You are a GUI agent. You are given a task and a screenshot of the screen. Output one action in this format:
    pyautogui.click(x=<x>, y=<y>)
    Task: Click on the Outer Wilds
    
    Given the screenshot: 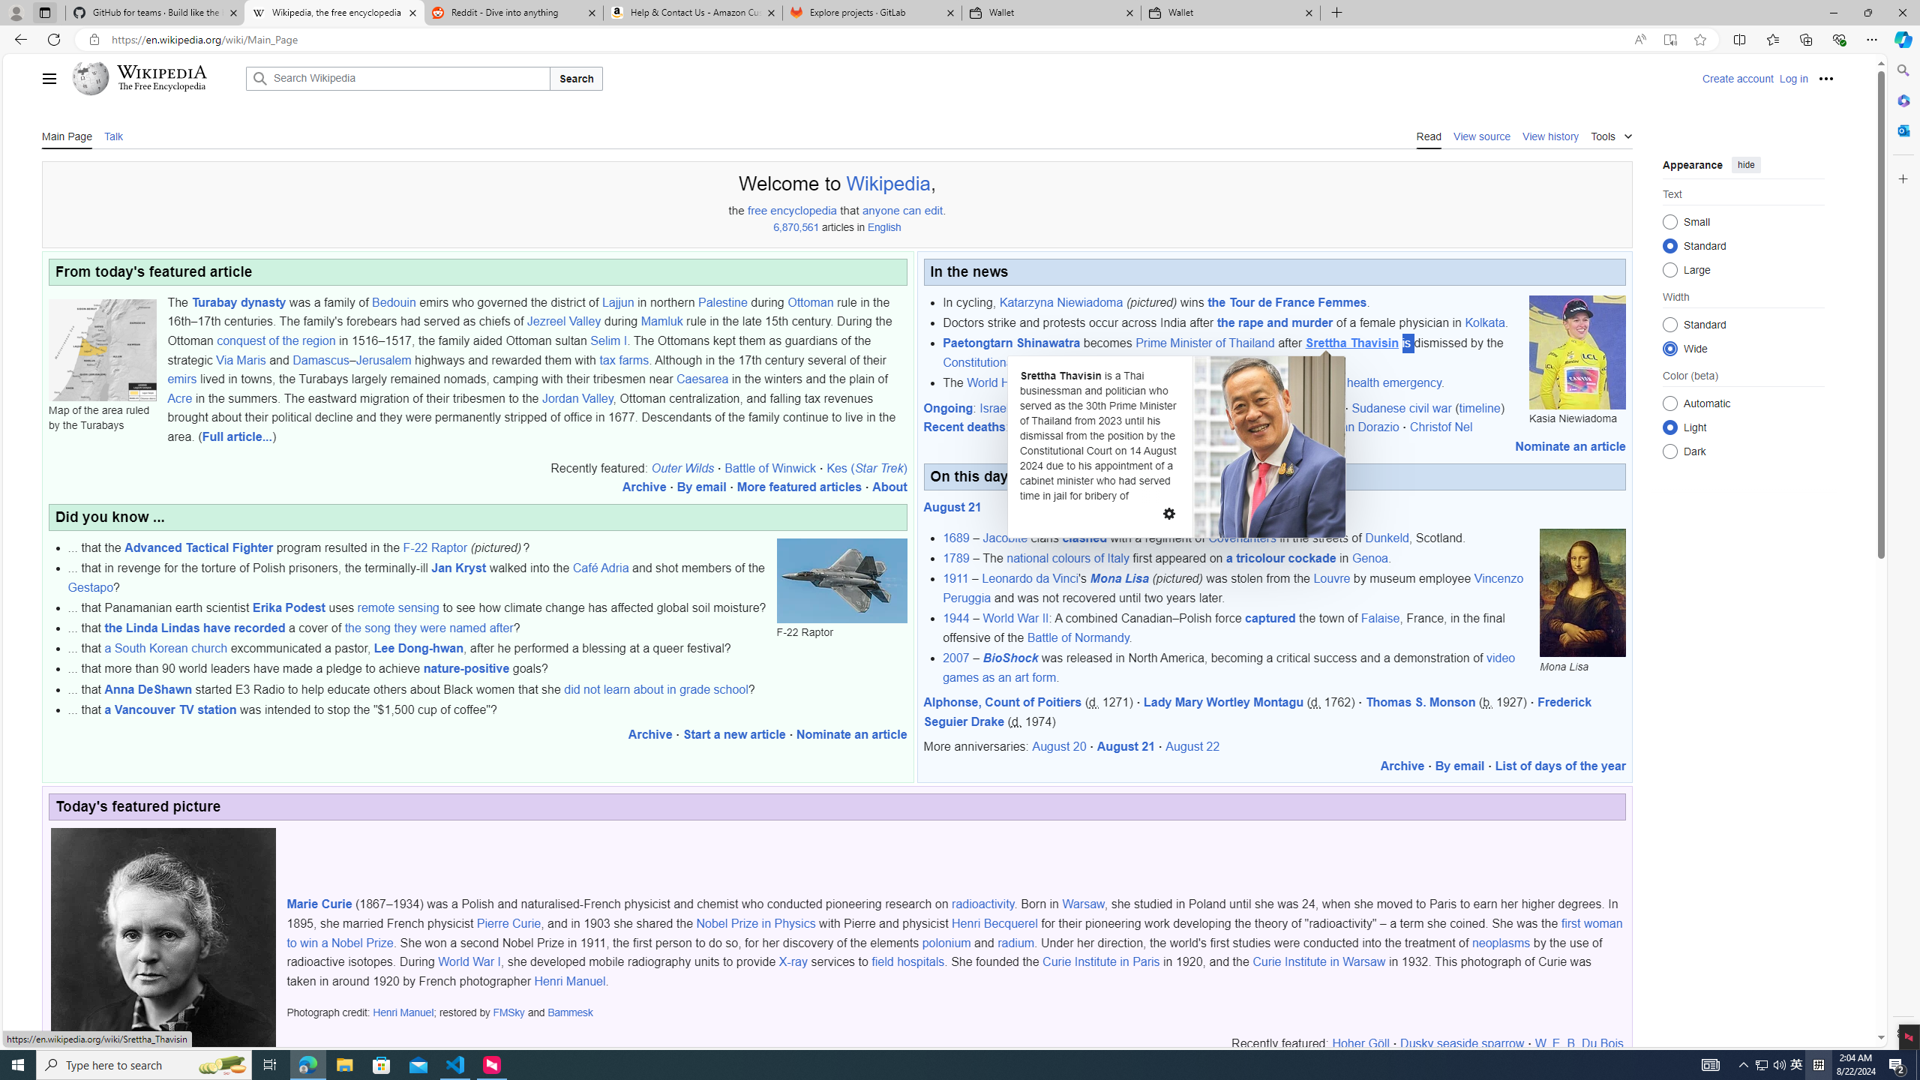 What is the action you would take?
    pyautogui.click(x=682, y=468)
    